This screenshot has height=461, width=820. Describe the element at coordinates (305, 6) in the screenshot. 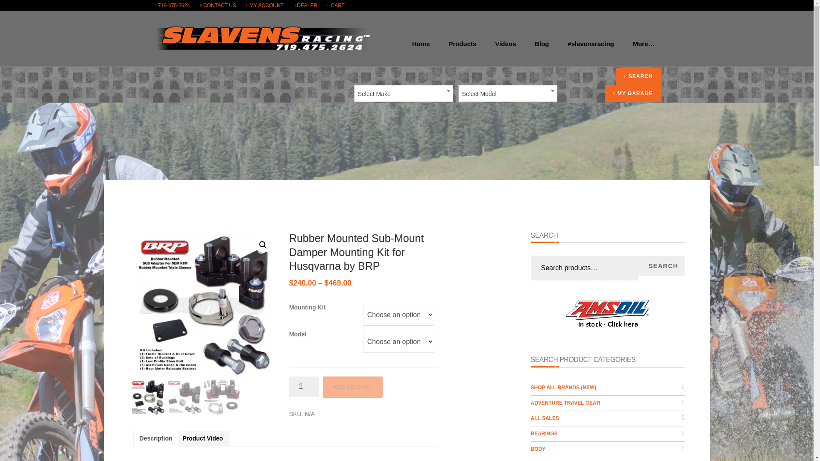

I see `DEALER` at that location.